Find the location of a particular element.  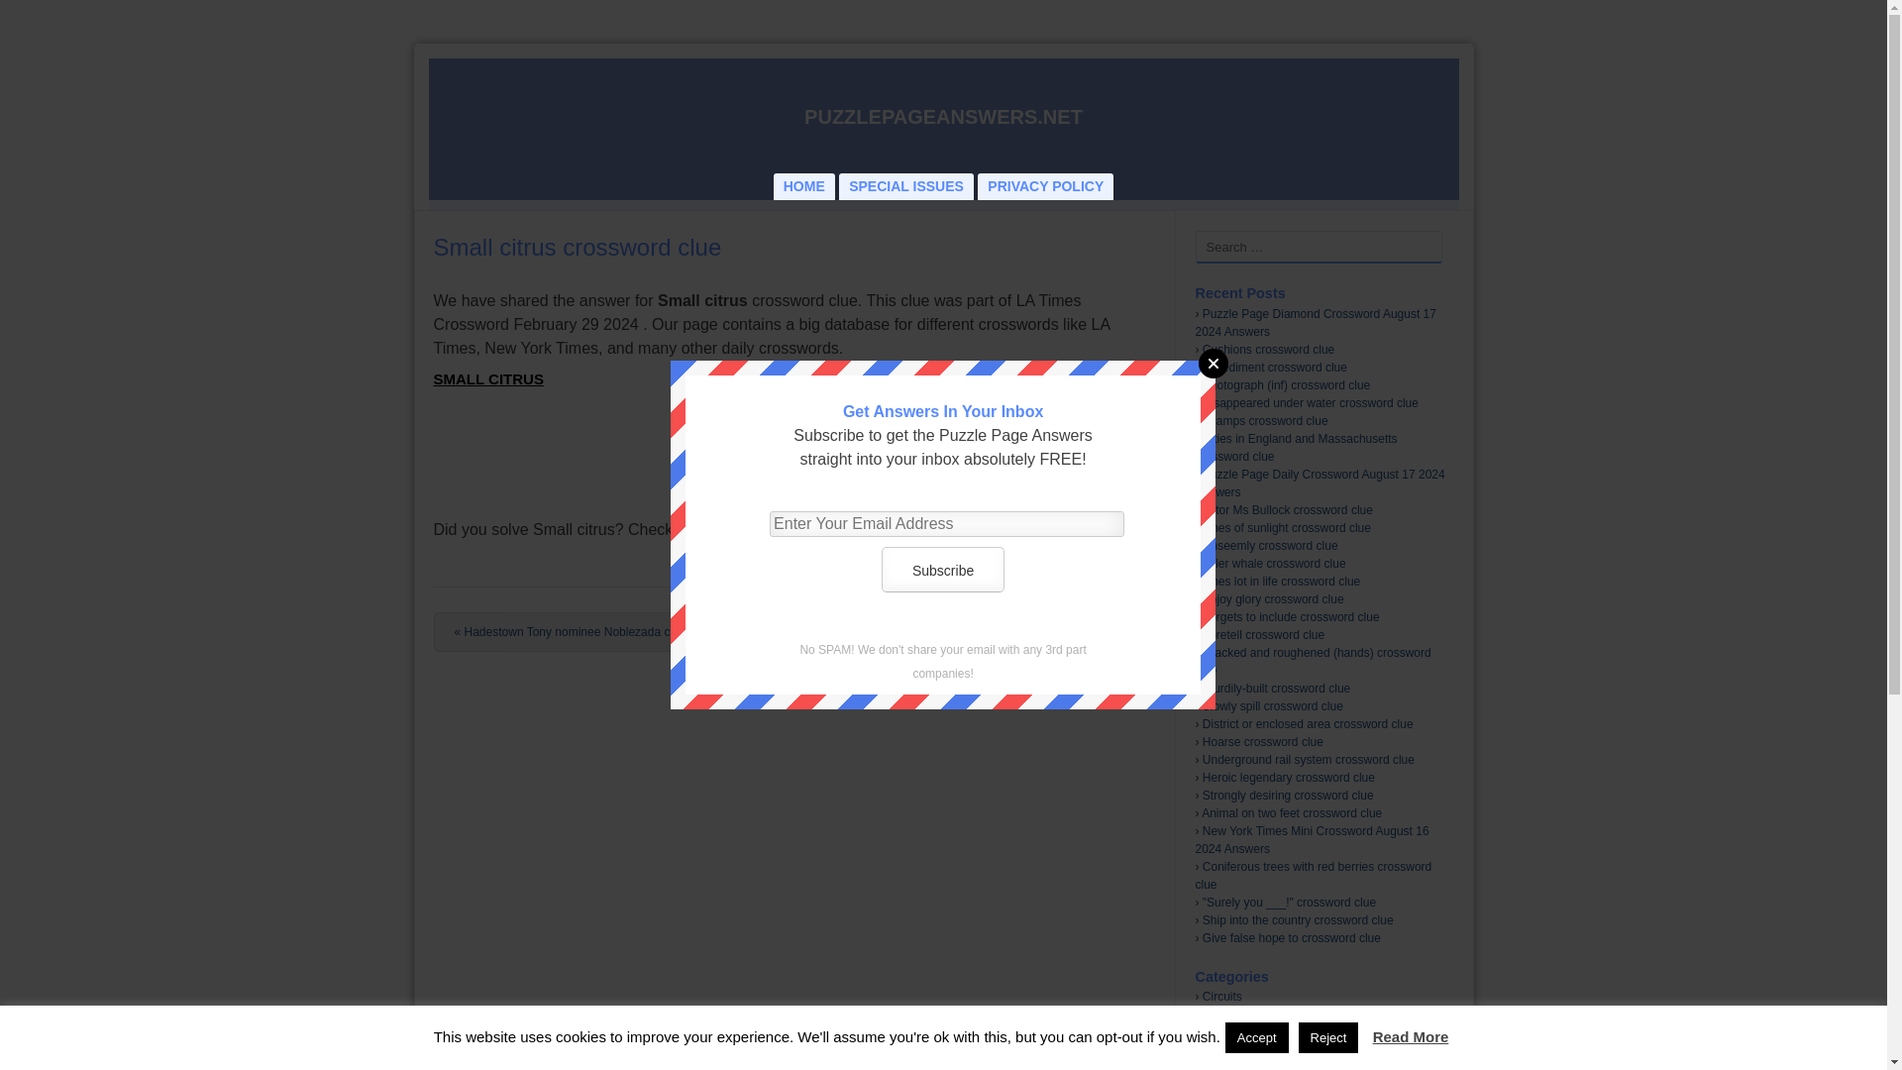

Forgets to include crossword clue is located at coordinates (1291, 616).